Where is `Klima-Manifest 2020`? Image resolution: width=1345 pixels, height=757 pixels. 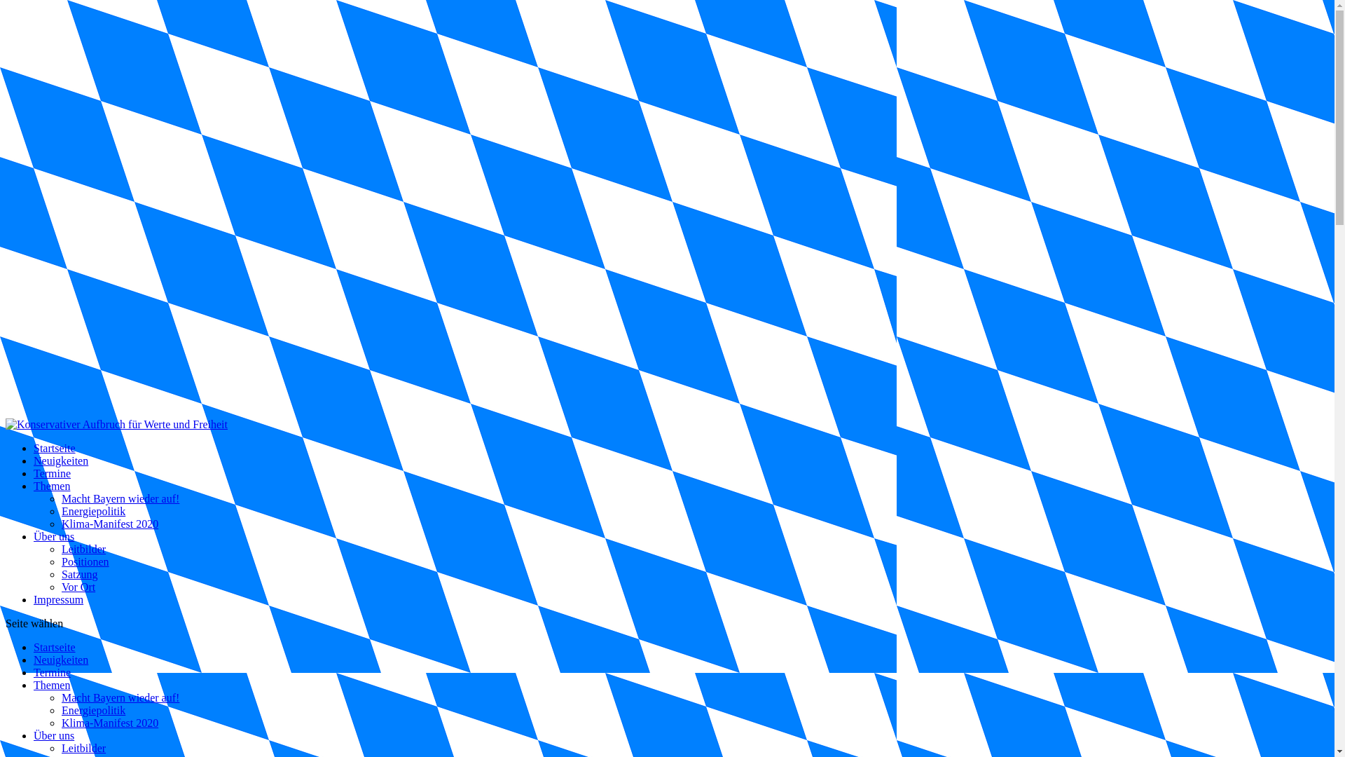 Klima-Manifest 2020 is located at coordinates (110, 723).